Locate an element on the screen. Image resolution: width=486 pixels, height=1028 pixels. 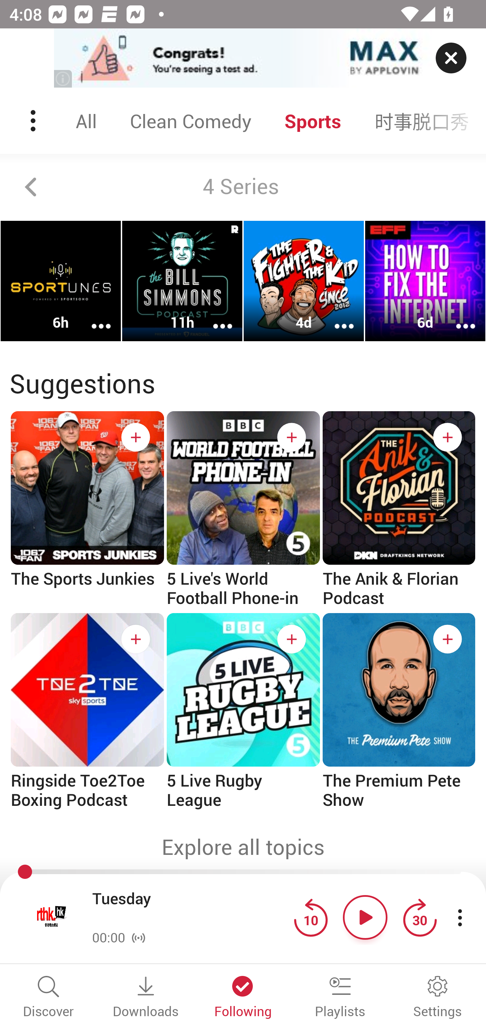
More options is located at coordinates (92, 318).